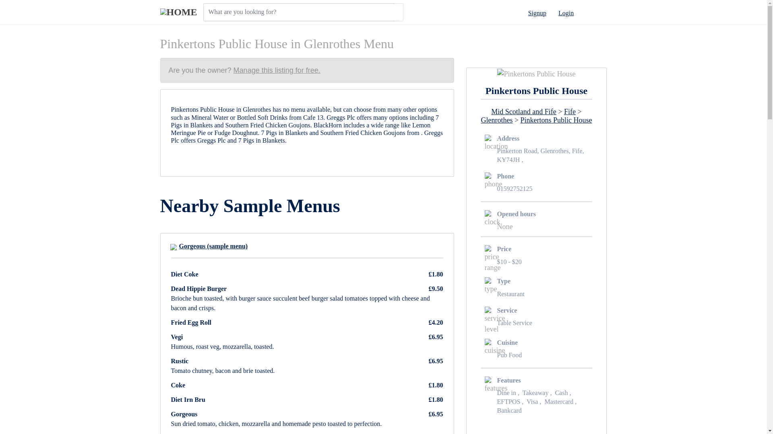 The width and height of the screenshot is (773, 434). I want to click on Pinkertons Public House, so click(556, 120).